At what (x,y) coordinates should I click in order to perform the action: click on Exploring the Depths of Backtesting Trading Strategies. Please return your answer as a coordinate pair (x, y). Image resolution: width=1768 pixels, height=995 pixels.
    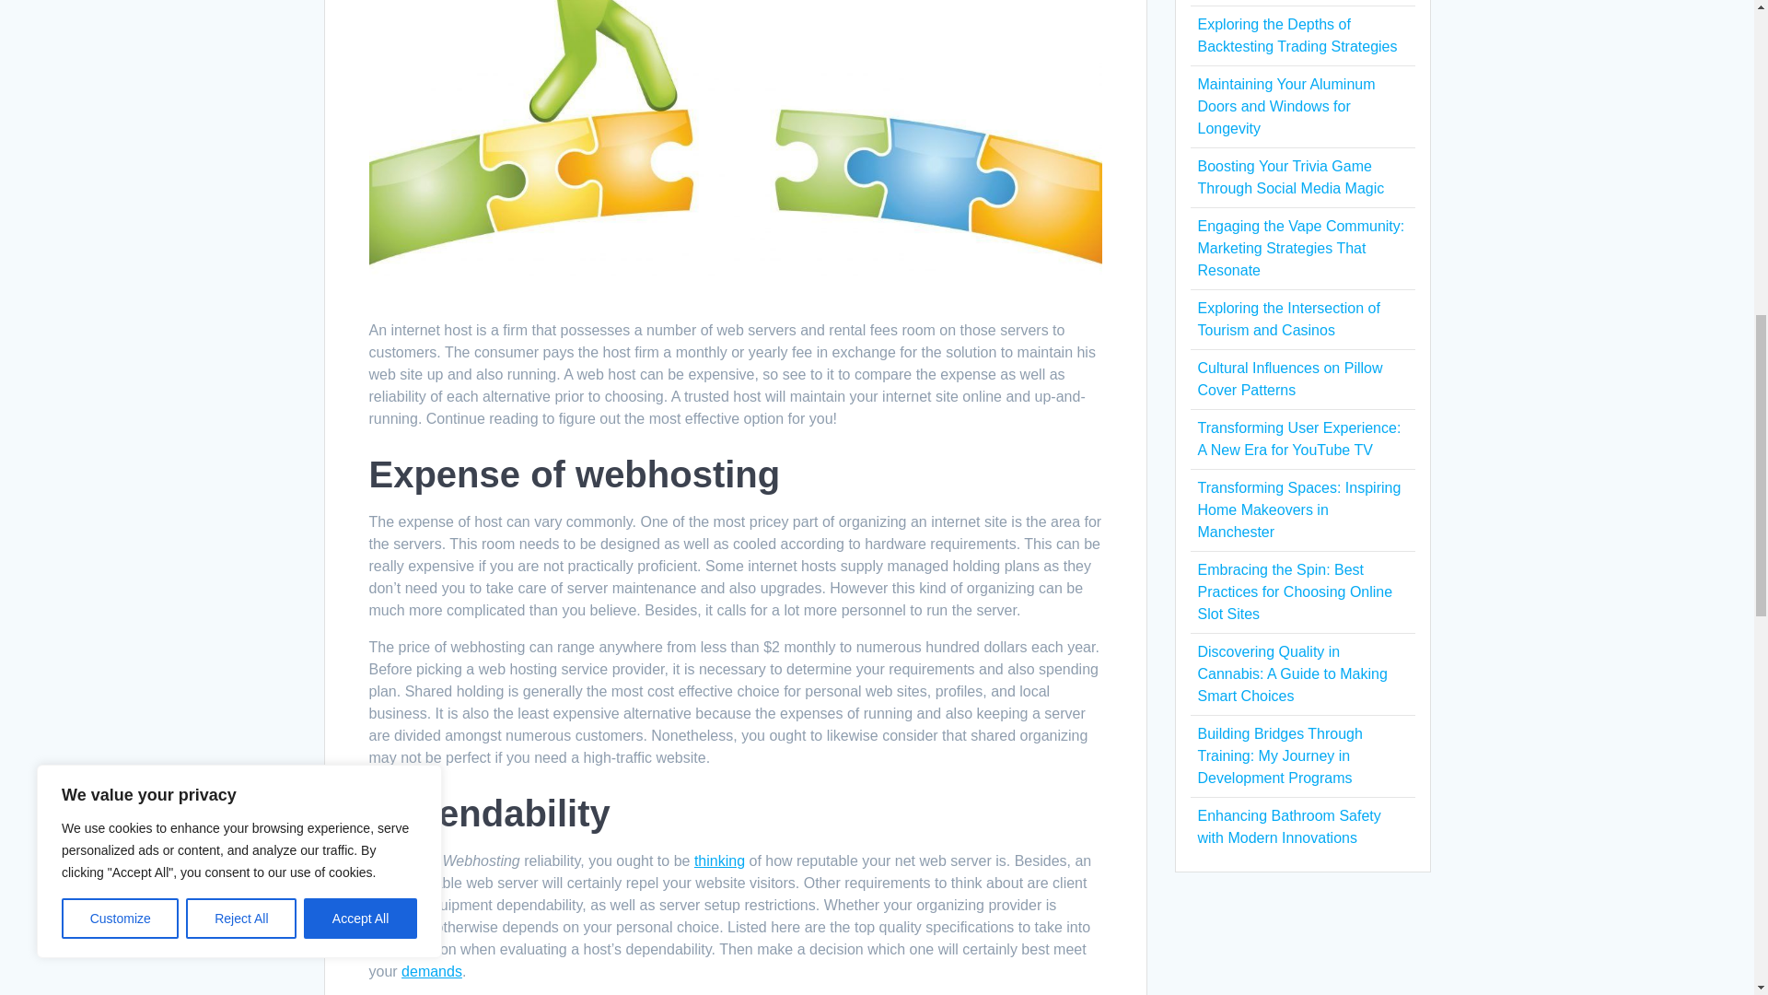
    Looking at the image, I should click on (1297, 35).